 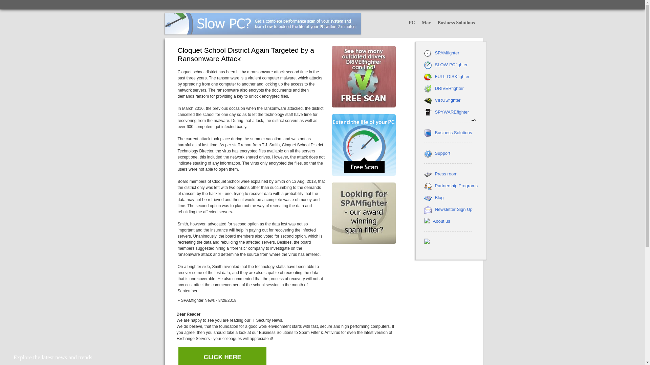 I want to click on Newsletter Sign Up, so click(x=454, y=210).